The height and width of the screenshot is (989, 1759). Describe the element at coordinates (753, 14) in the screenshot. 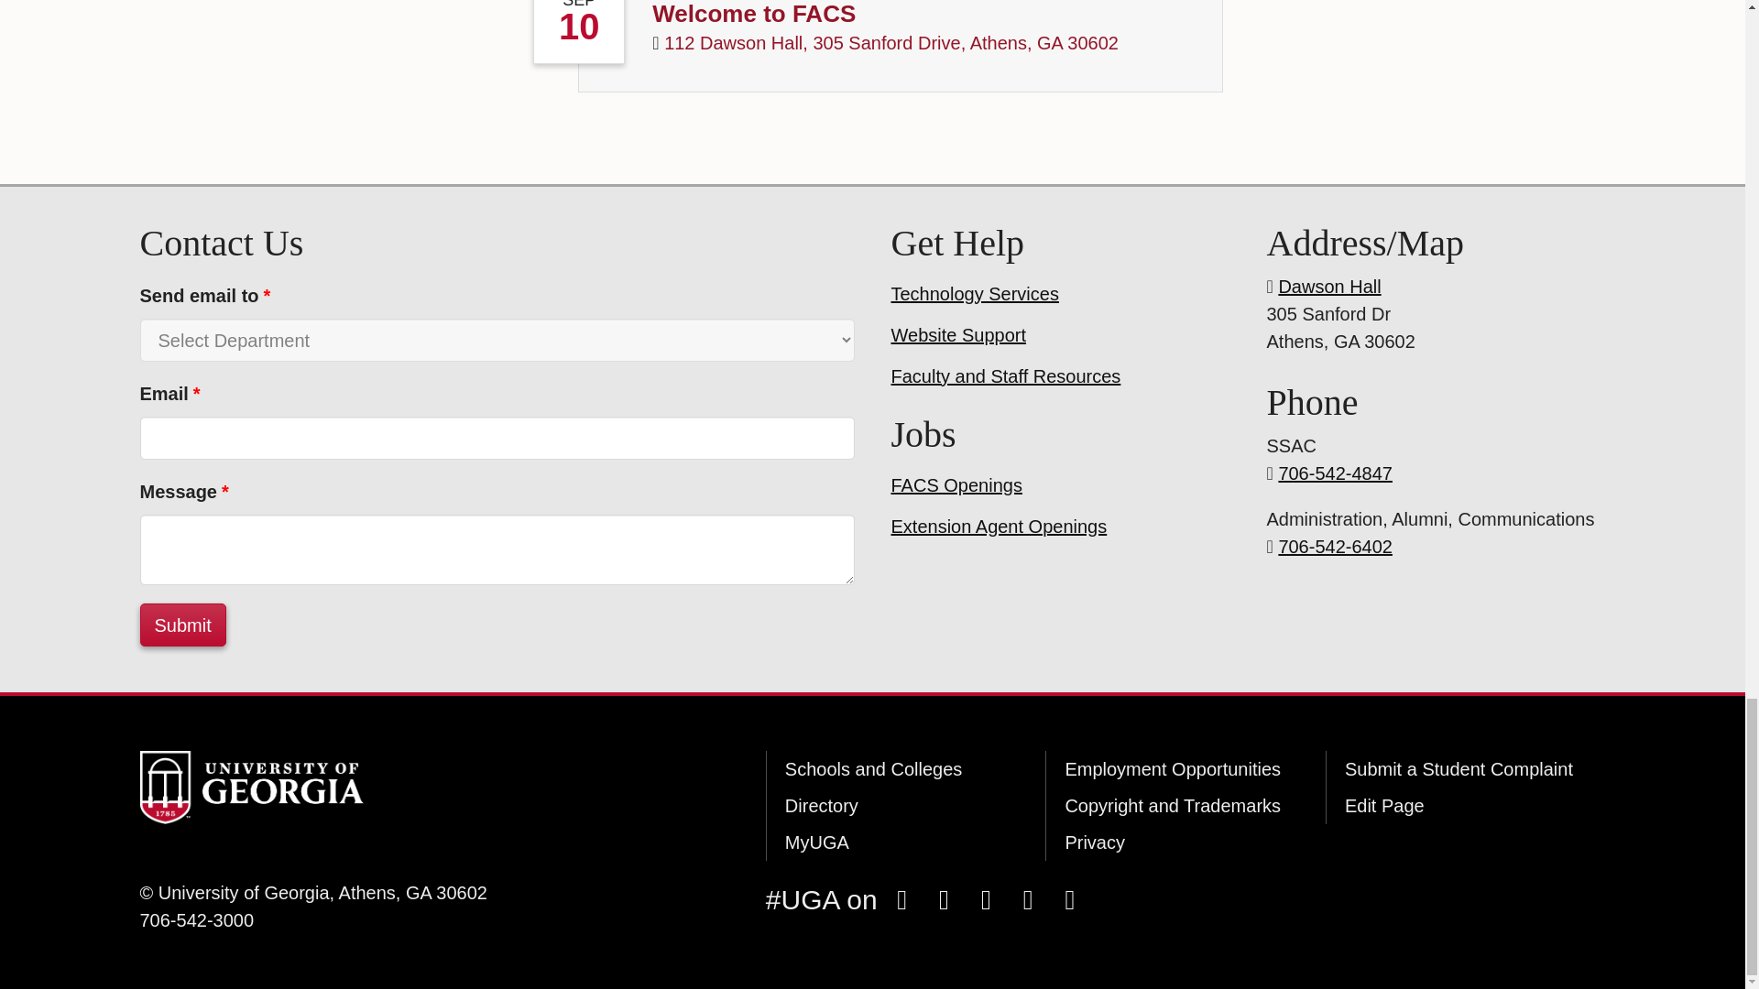

I see `Welcome to FACS` at that location.